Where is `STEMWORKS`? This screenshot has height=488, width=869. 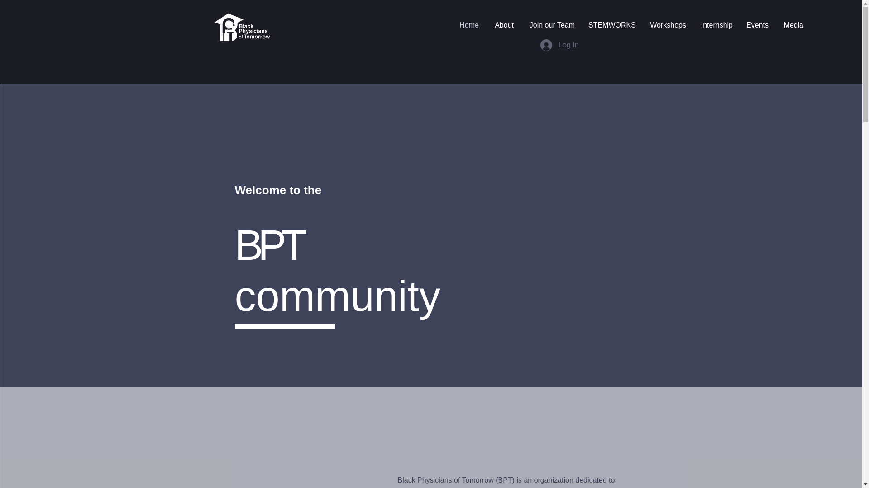 STEMWORKS is located at coordinates (611, 25).